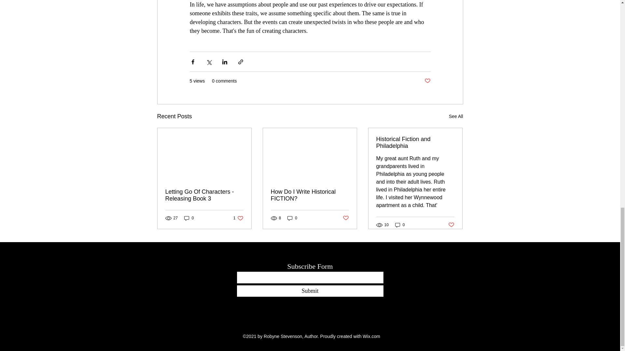 The height and width of the screenshot is (351, 625). What do you see at coordinates (415, 142) in the screenshot?
I see `Historical Fiction and Philadelphia` at bounding box center [415, 142].